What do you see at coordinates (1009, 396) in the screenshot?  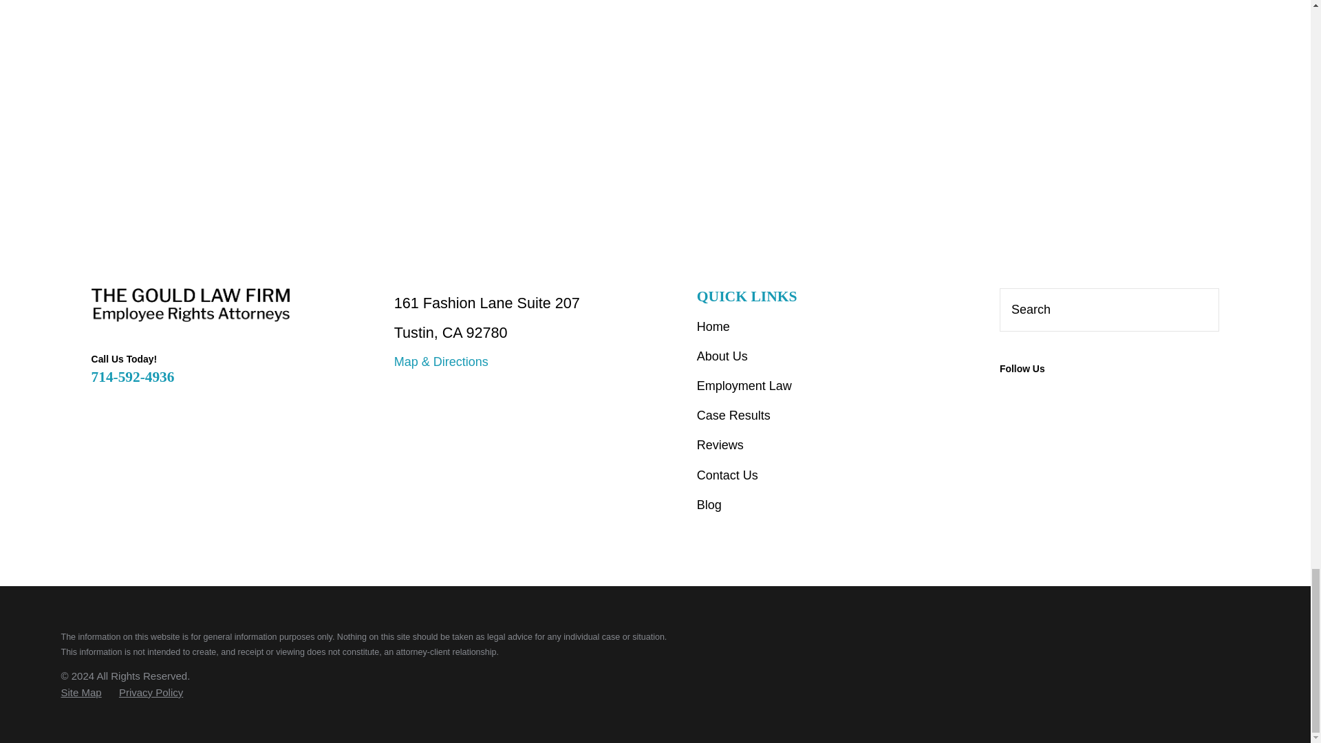 I see `Google Business Profile` at bounding box center [1009, 396].